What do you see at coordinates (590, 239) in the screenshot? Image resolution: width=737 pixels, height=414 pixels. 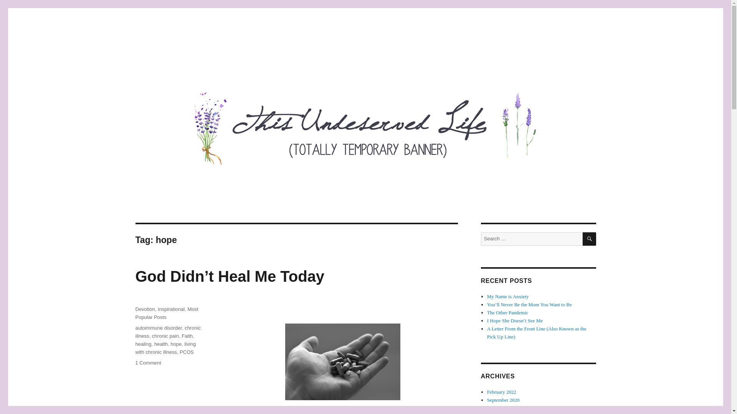 I see `SEARCH` at bounding box center [590, 239].